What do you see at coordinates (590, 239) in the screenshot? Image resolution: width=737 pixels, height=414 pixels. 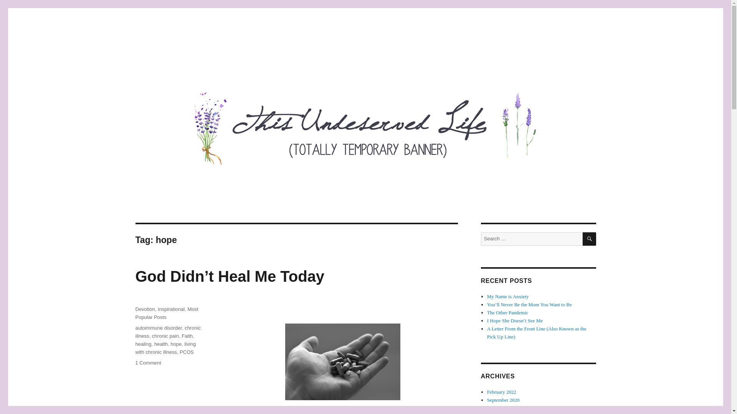 I see `SEARCH` at bounding box center [590, 239].